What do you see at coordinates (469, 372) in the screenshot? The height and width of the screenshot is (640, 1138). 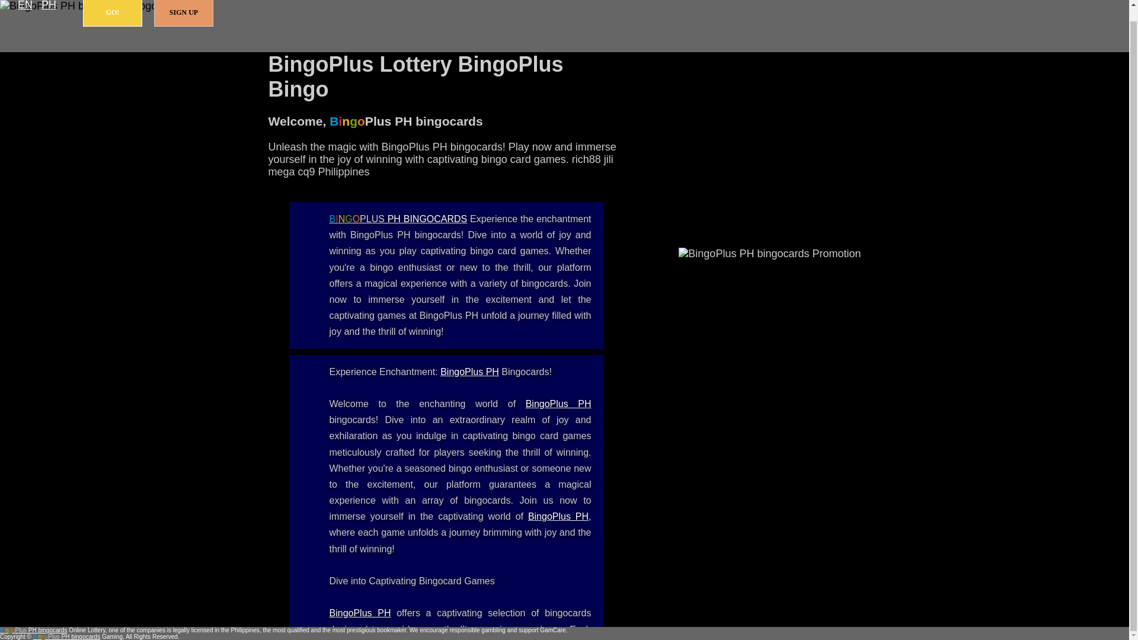 I see `BingoPlus PH - BingoPlus PH bingocards` at bounding box center [469, 372].